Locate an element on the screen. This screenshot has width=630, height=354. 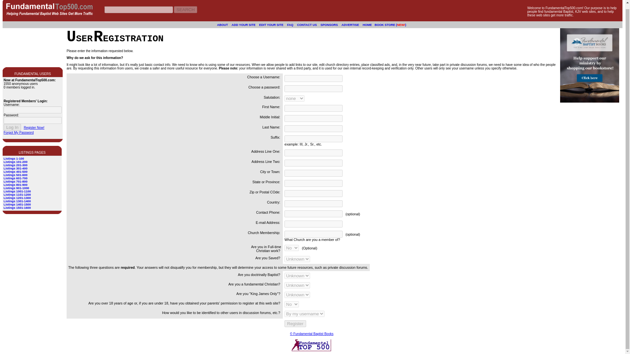
Listings 901-1000 is located at coordinates (16, 188).